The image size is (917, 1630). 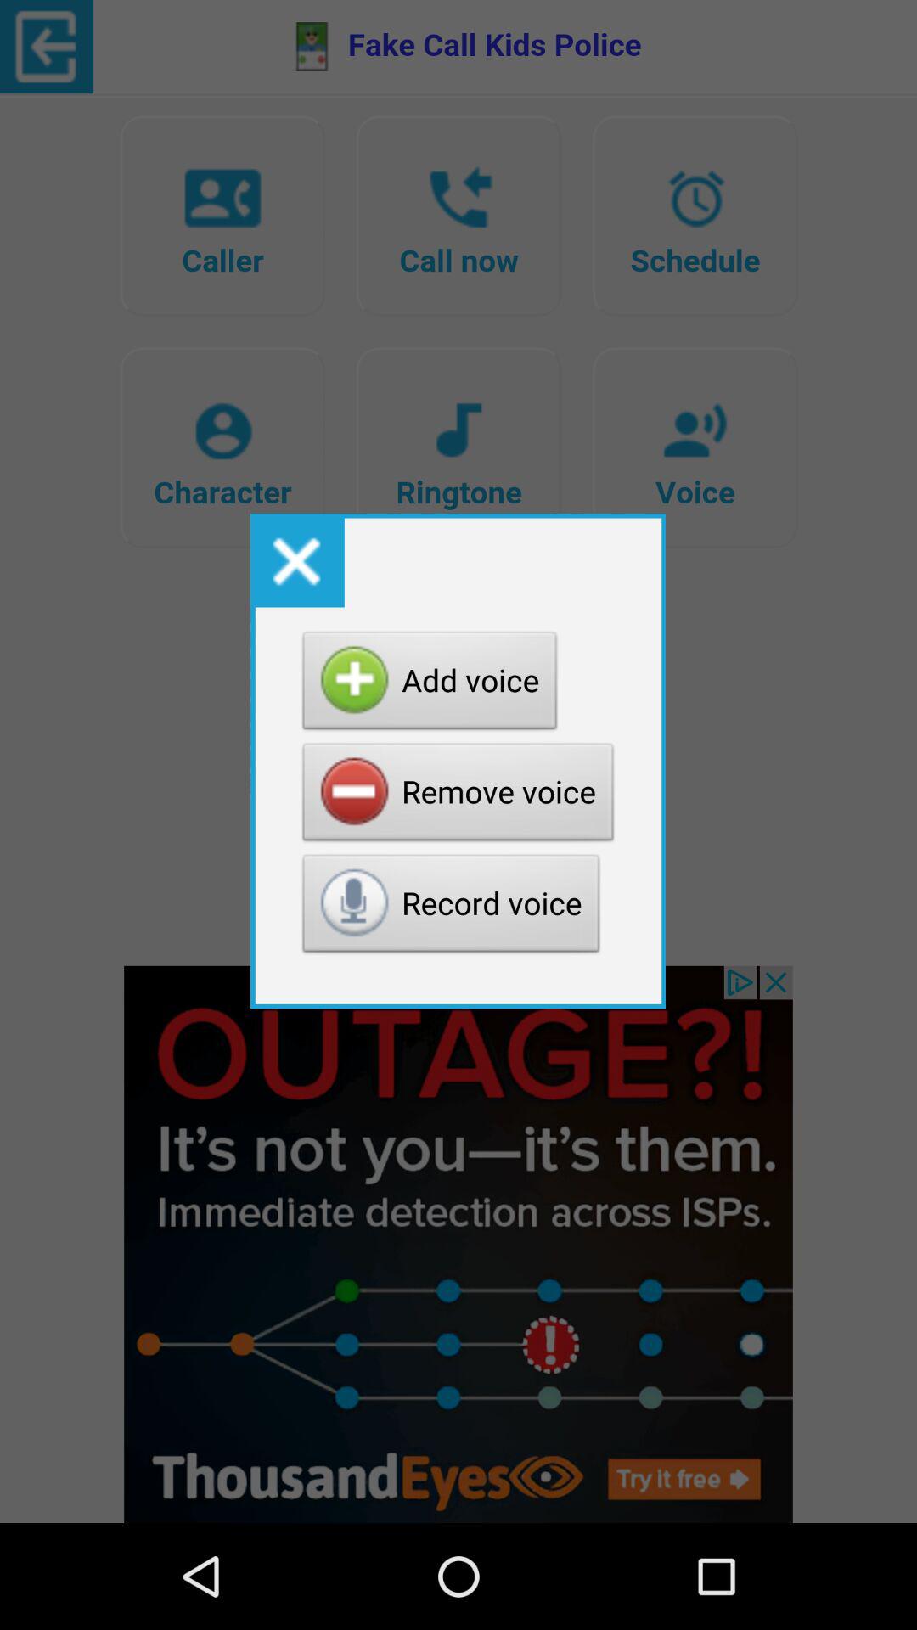 I want to click on turn off remove voice button, so click(x=458, y=796).